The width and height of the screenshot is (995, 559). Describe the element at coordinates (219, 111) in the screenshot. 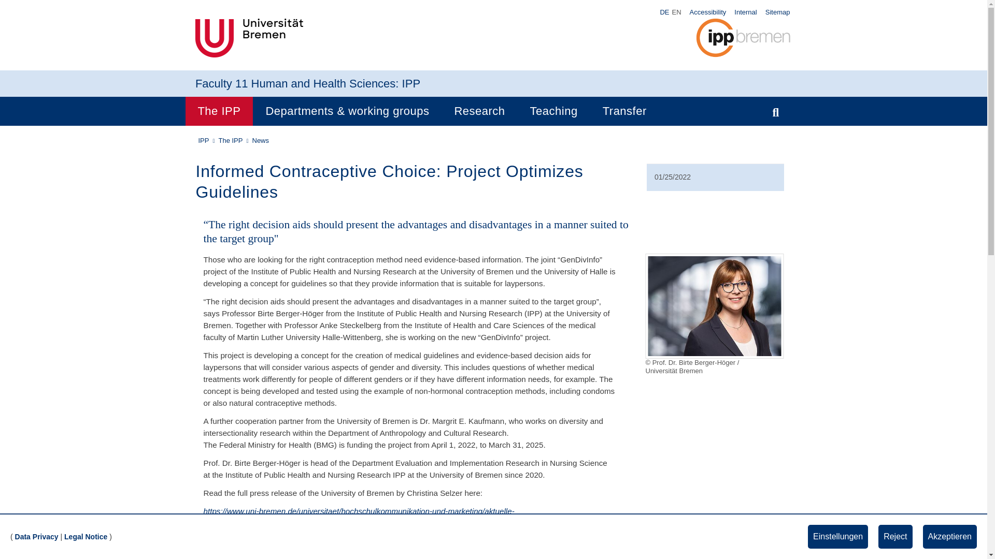

I see `The IPP` at that location.